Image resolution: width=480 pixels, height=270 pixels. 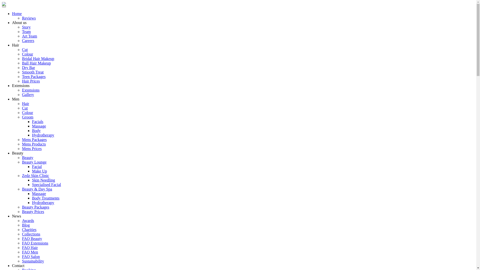 I want to click on Reviews, so click(x=29, y=18).